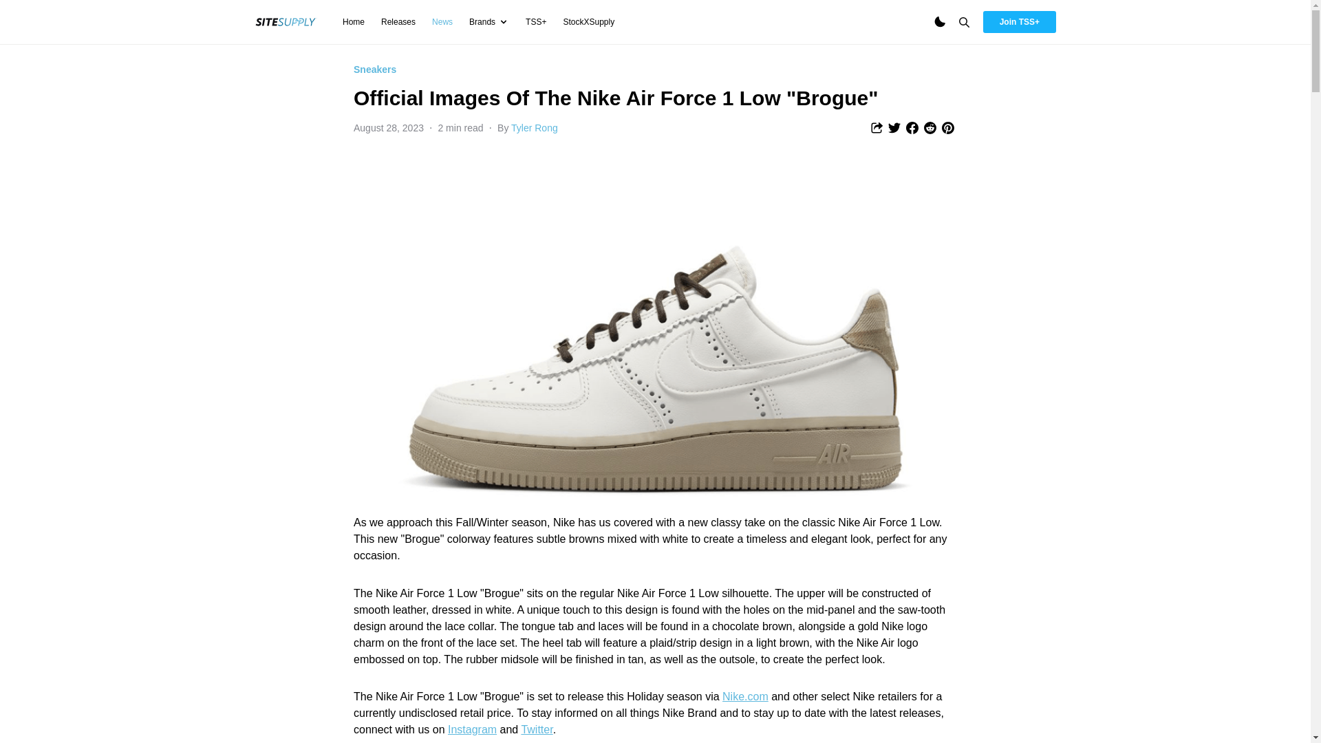  I want to click on Nike.com, so click(746, 696).